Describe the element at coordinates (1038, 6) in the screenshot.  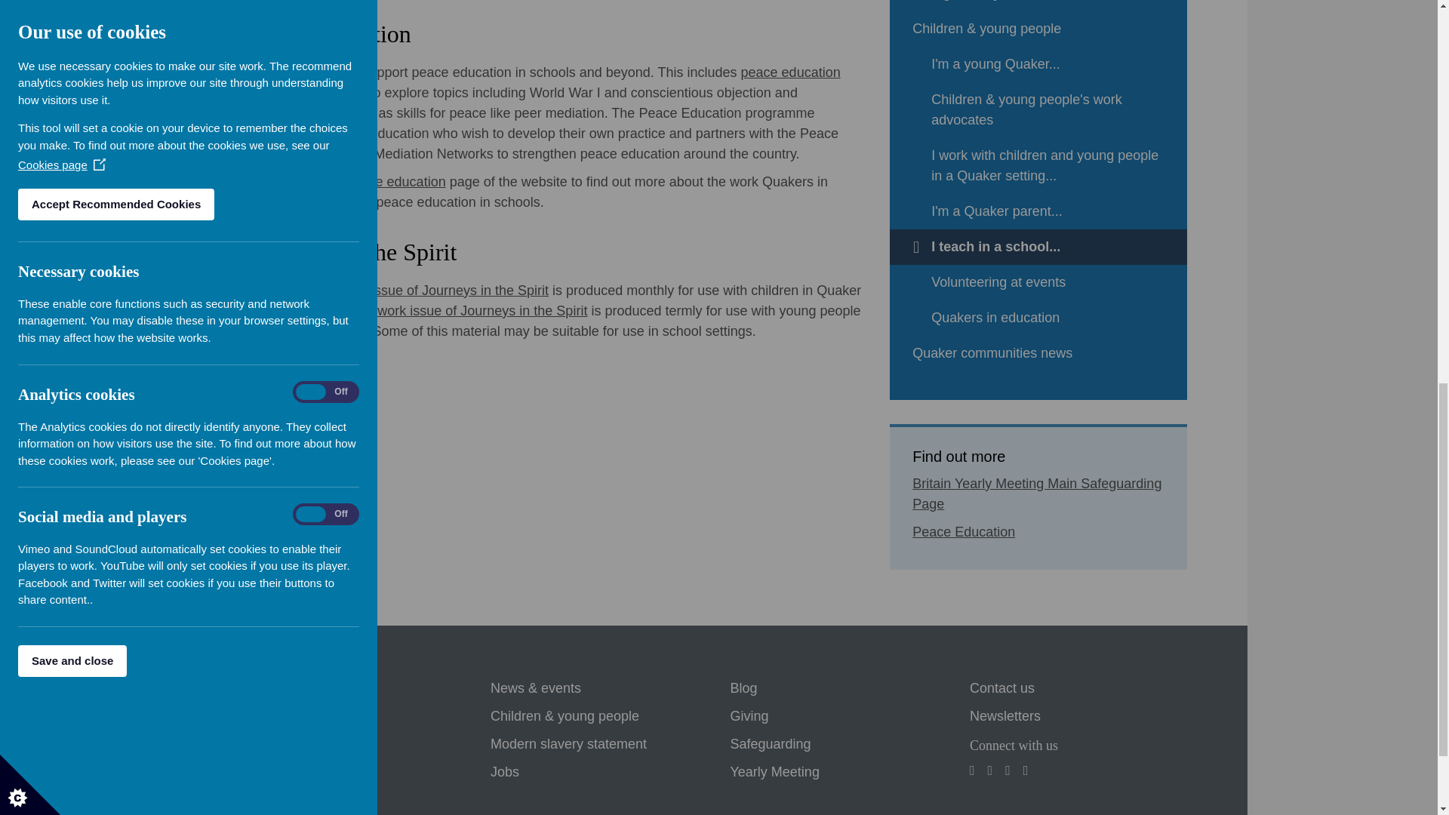
I see `Young adult Quakers` at that location.